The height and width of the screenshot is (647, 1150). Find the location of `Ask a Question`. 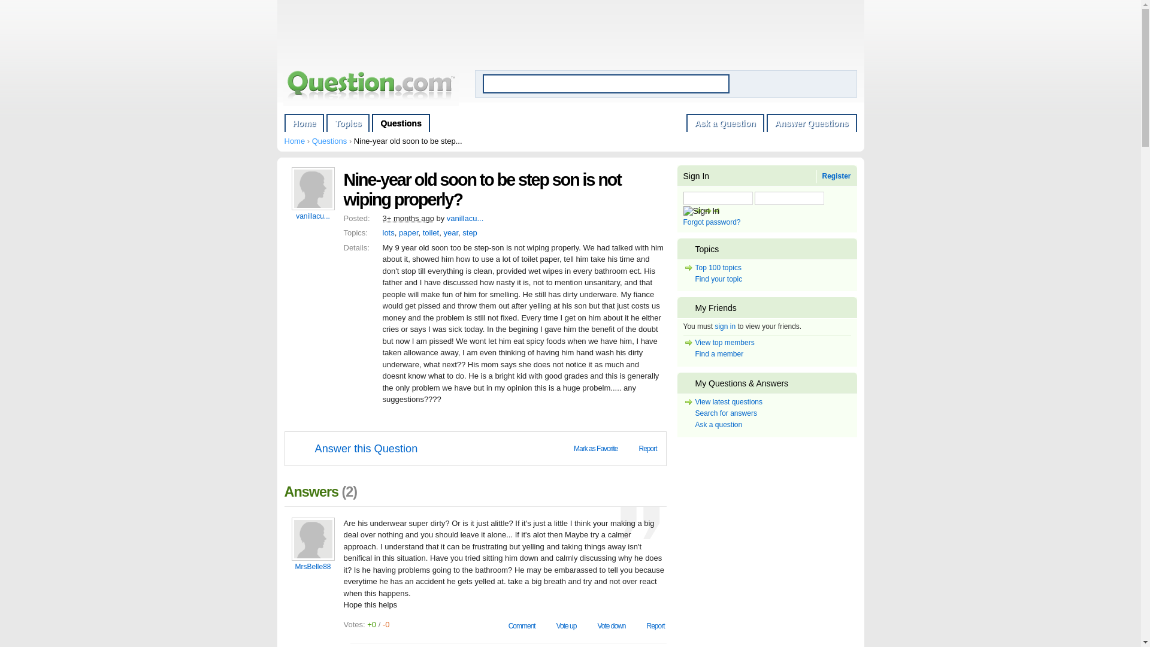

Ask a Question is located at coordinates (725, 123).